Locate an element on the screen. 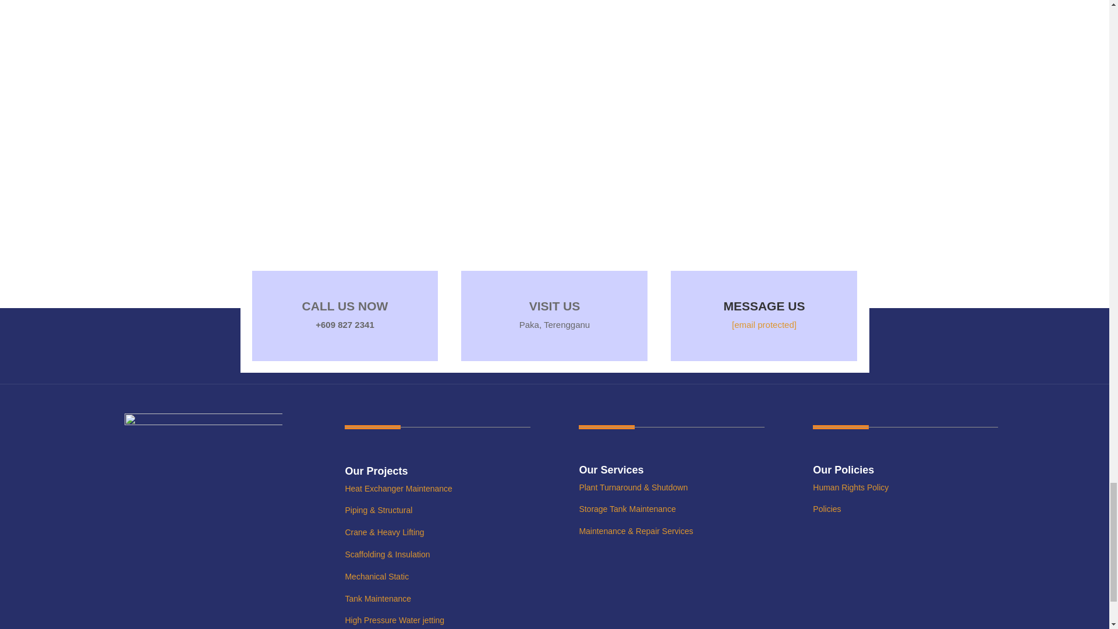 The height and width of the screenshot is (629, 1118). Mechanical Static is located at coordinates (376, 576).